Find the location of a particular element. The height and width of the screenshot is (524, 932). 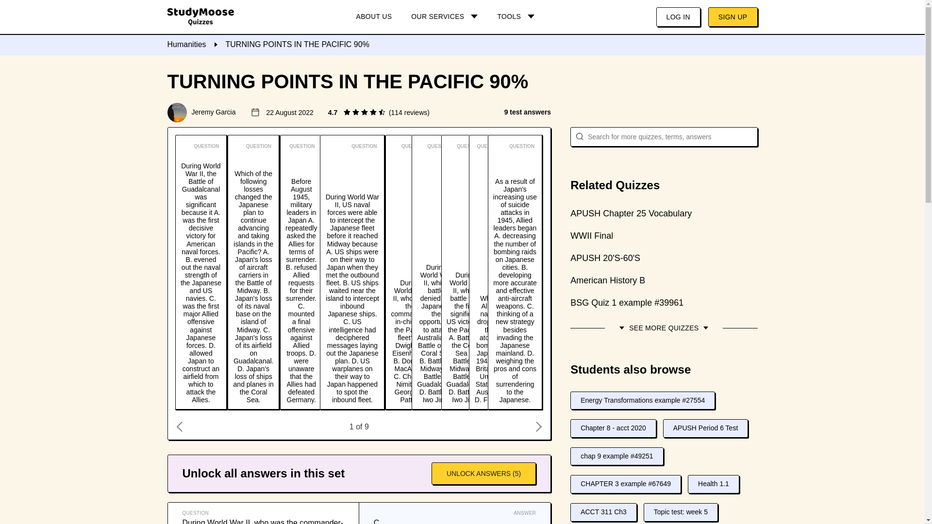

OUR SERVICES is located at coordinates (445, 17).